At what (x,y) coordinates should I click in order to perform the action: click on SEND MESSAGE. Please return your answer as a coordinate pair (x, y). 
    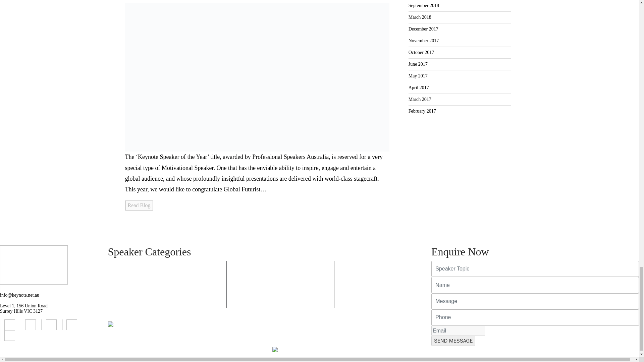
    Looking at the image, I should click on (453, 341).